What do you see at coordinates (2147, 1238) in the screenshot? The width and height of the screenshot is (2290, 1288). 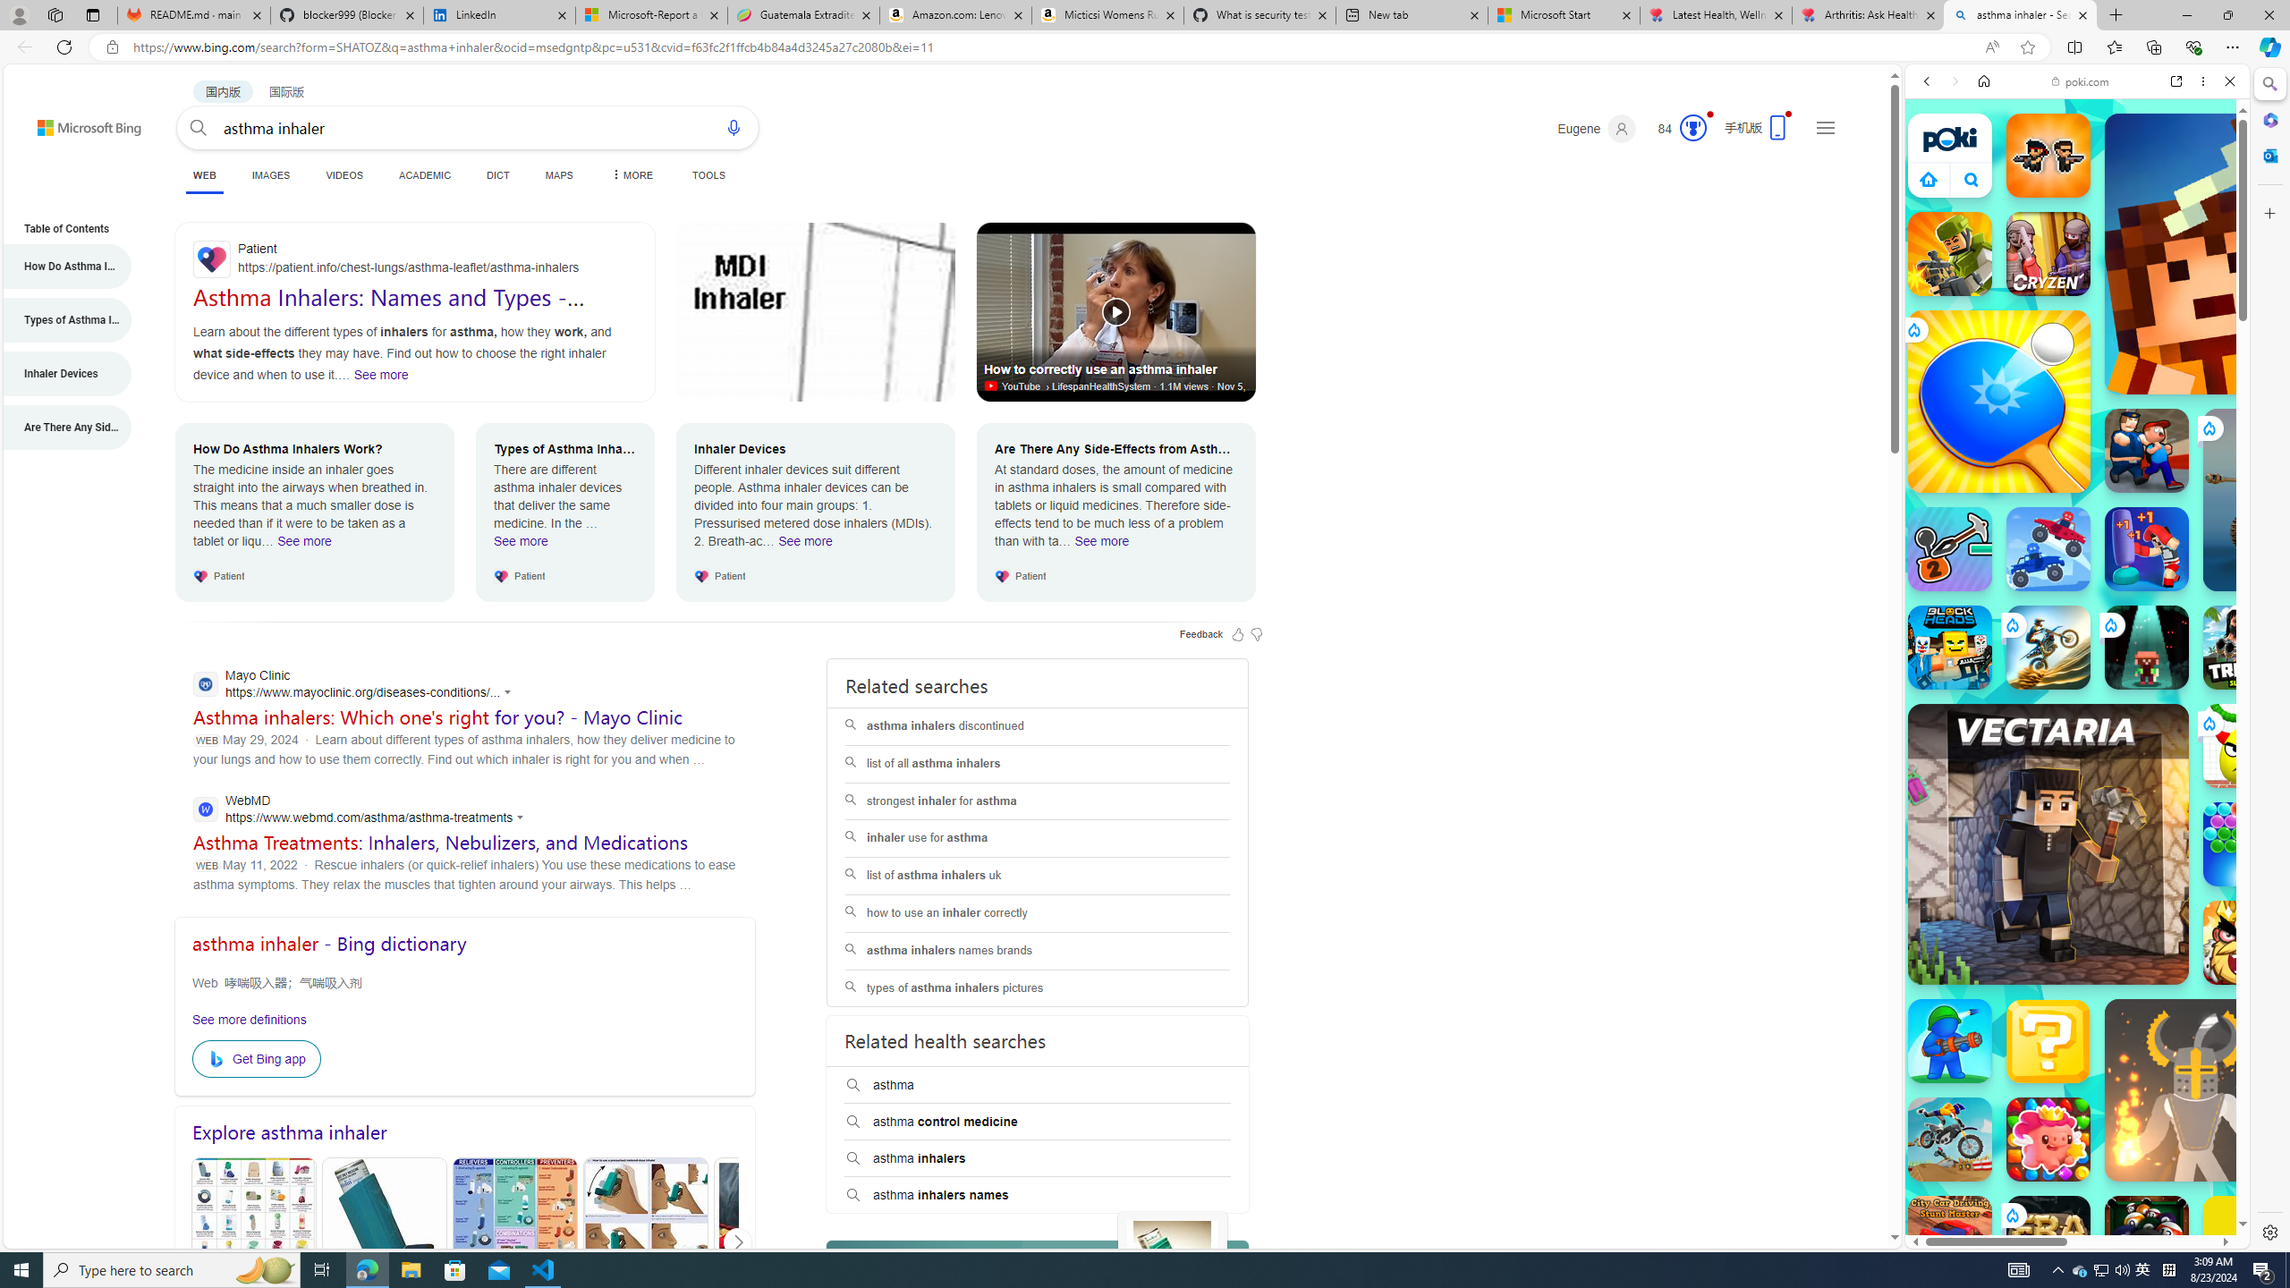 I see `8 Ball Pool With Buddies 8 Ball Pool With Buddies` at bounding box center [2147, 1238].